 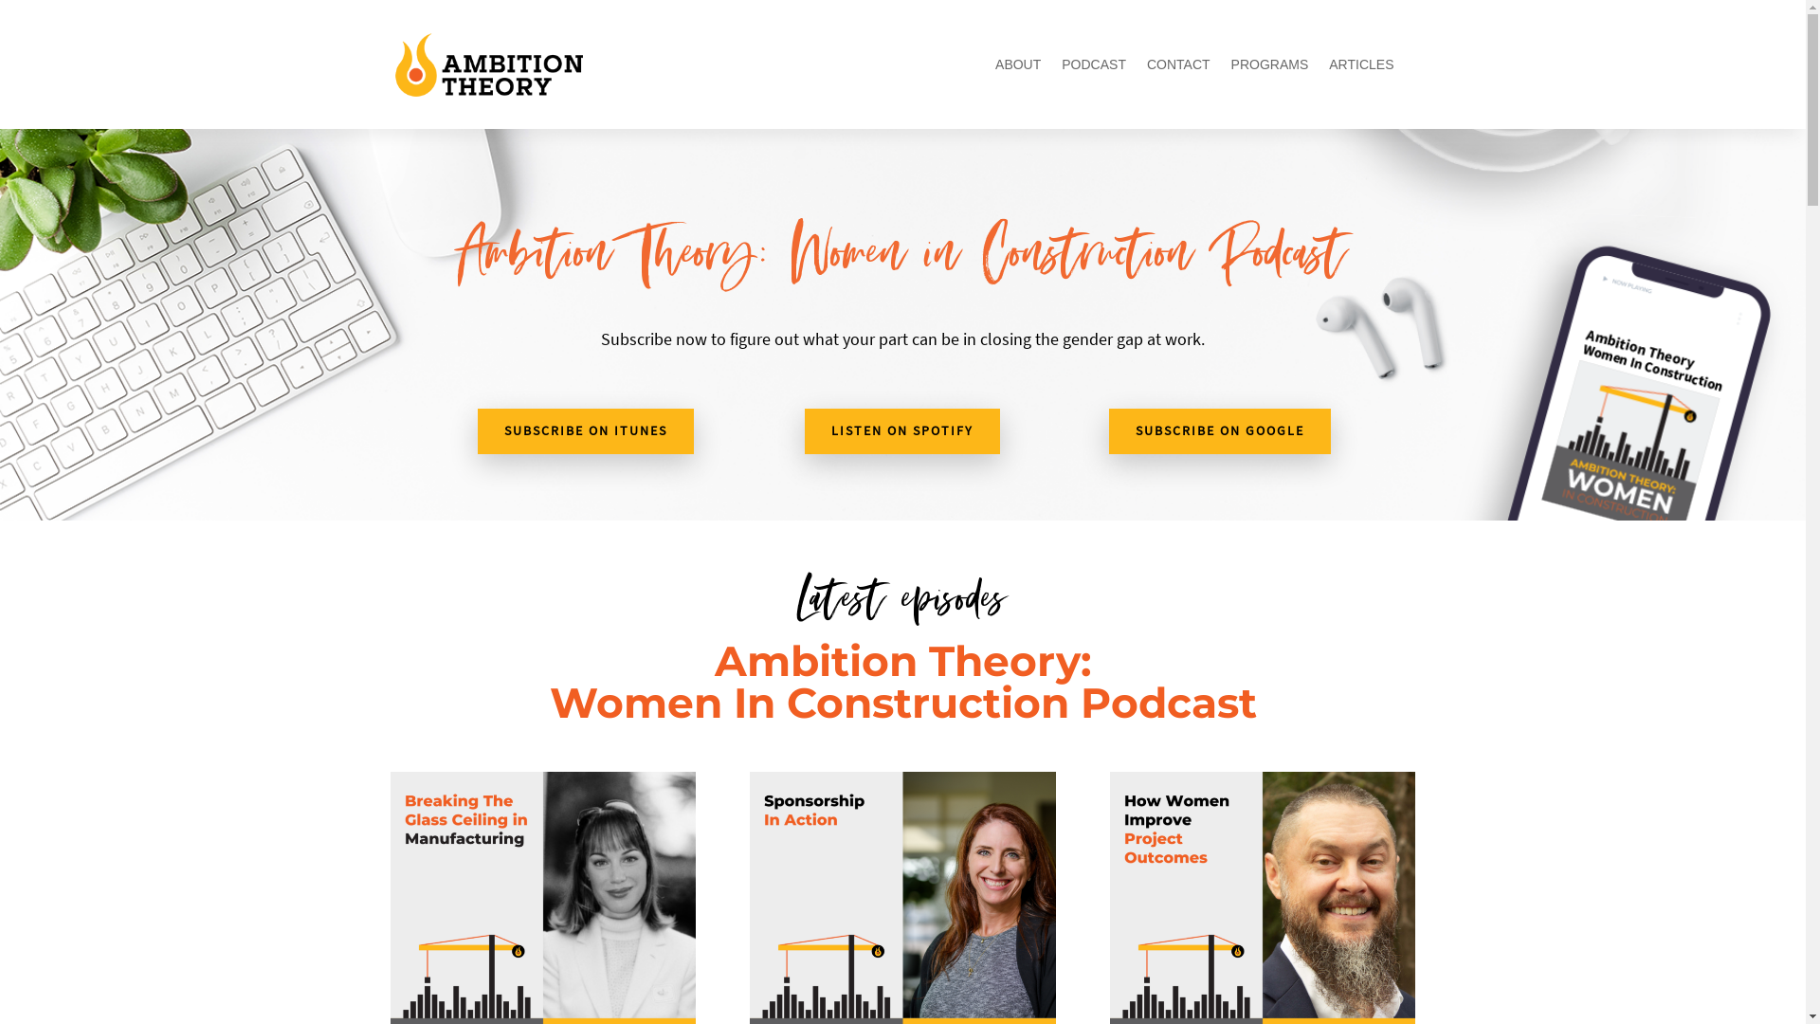 What do you see at coordinates (586, 431) in the screenshot?
I see `SUBSCRIBE ON ITUNES` at bounding box center [586, 431].